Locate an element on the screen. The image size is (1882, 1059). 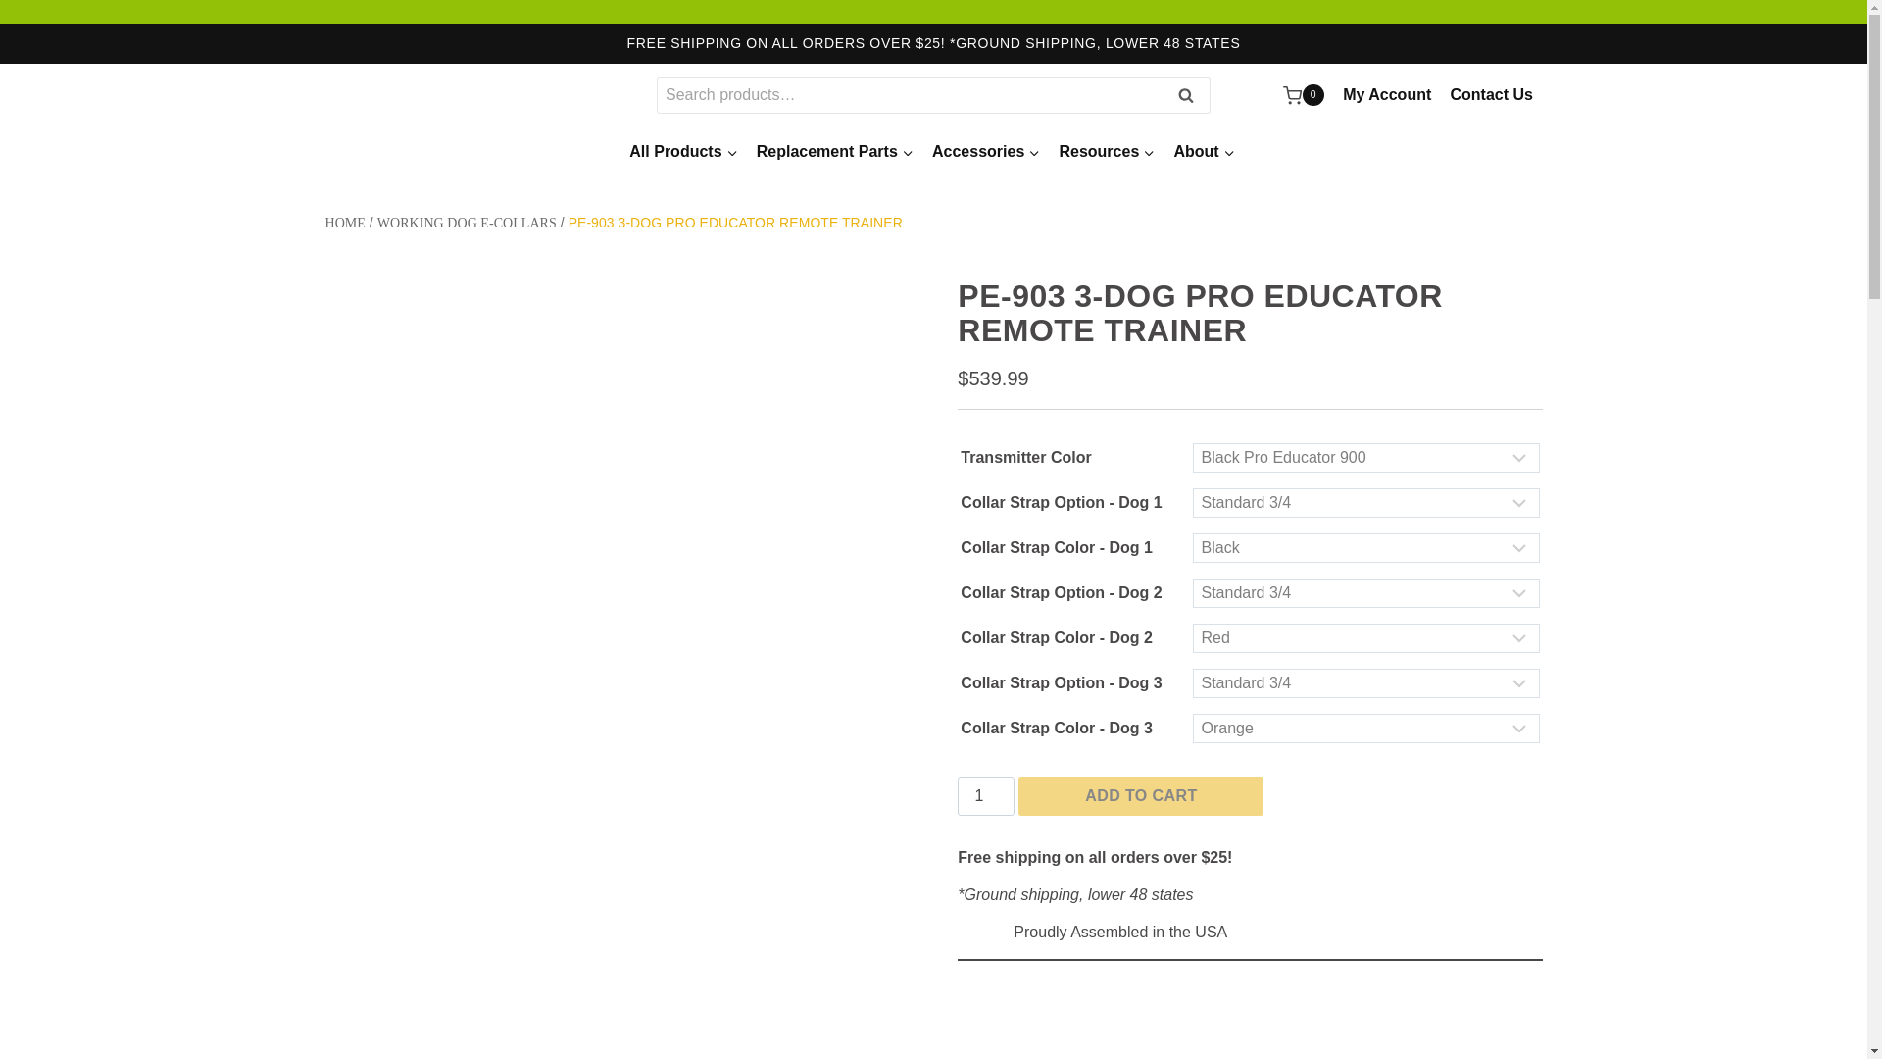
Resources is located at coordinates (1108, 152).